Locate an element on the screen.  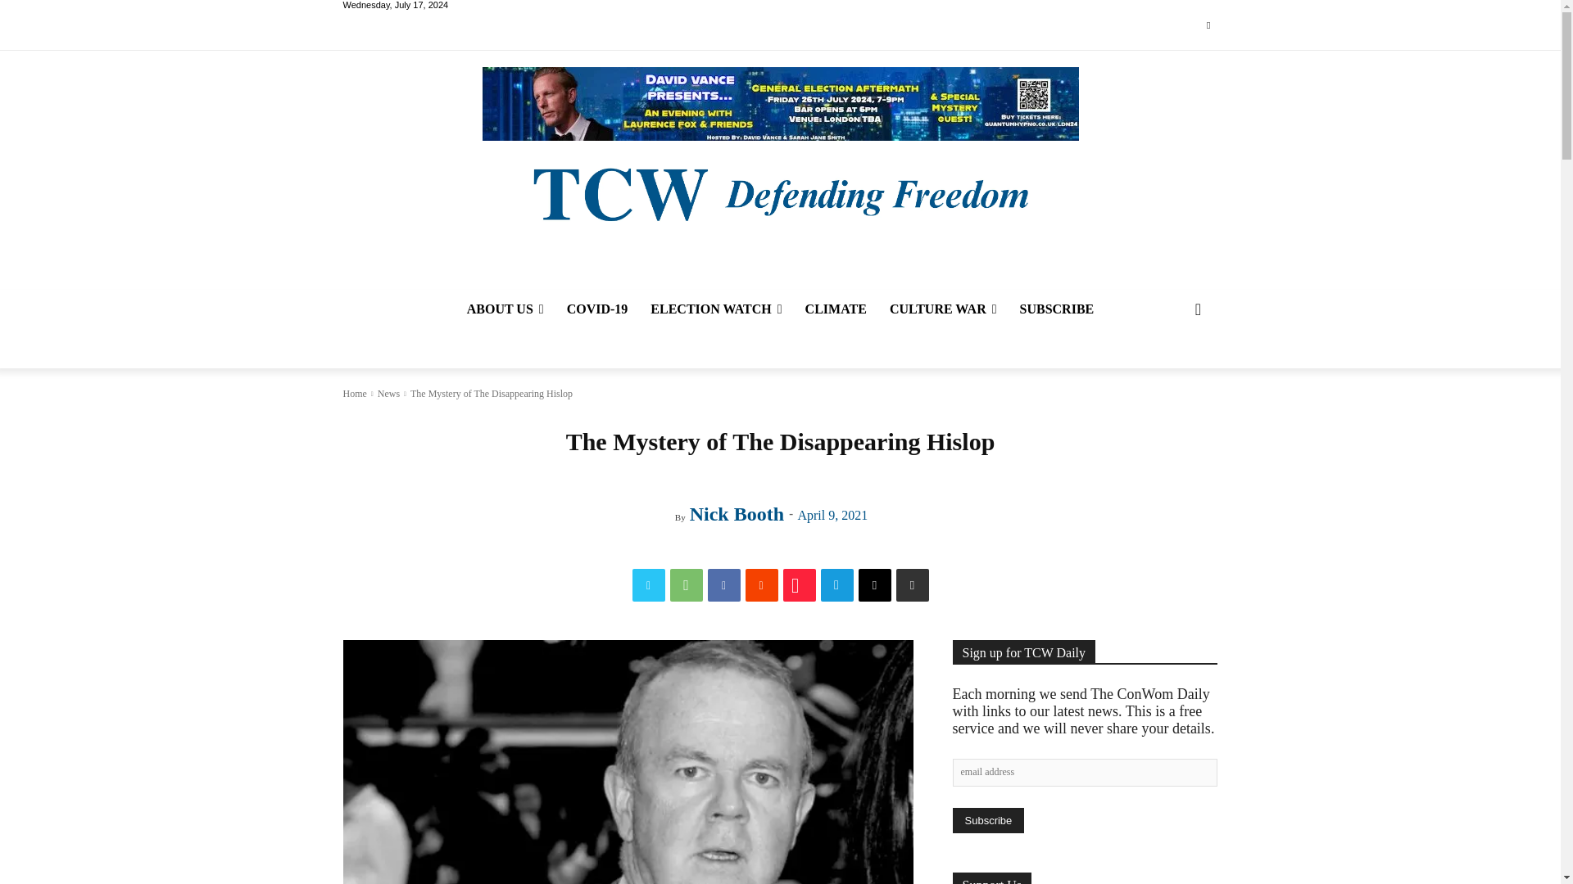
Twitter is located at coordinates (649, 585).